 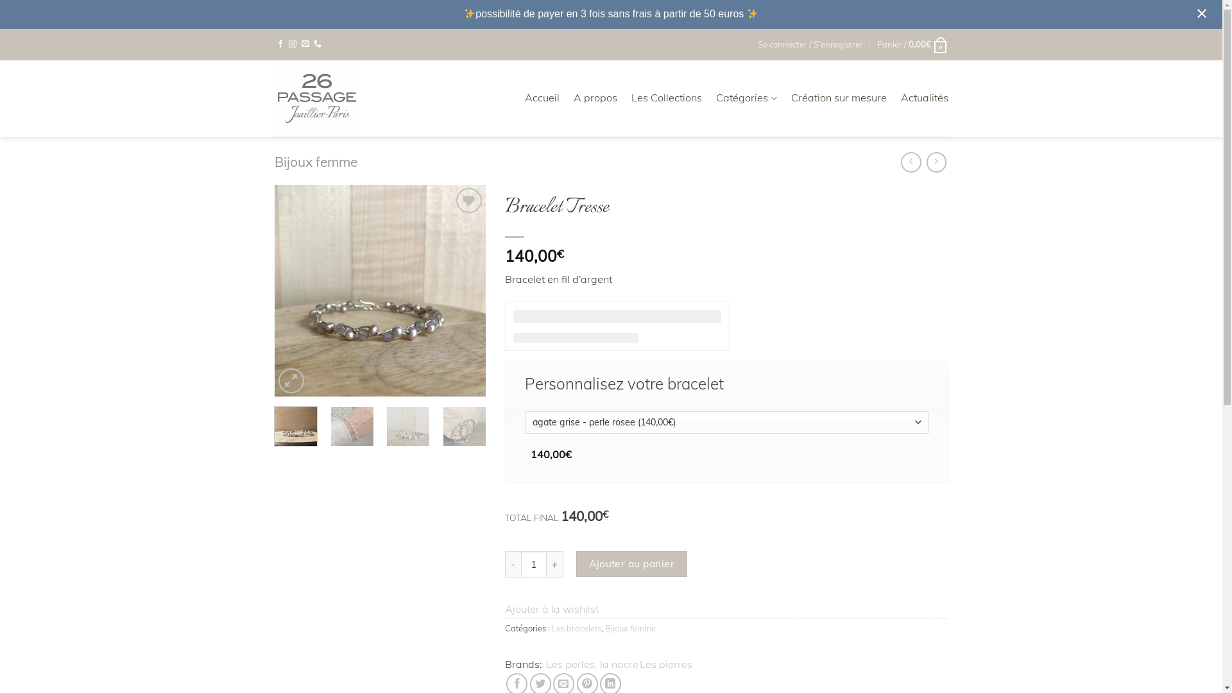 I want to click on Les bracelets, so click(x=576, y=628).